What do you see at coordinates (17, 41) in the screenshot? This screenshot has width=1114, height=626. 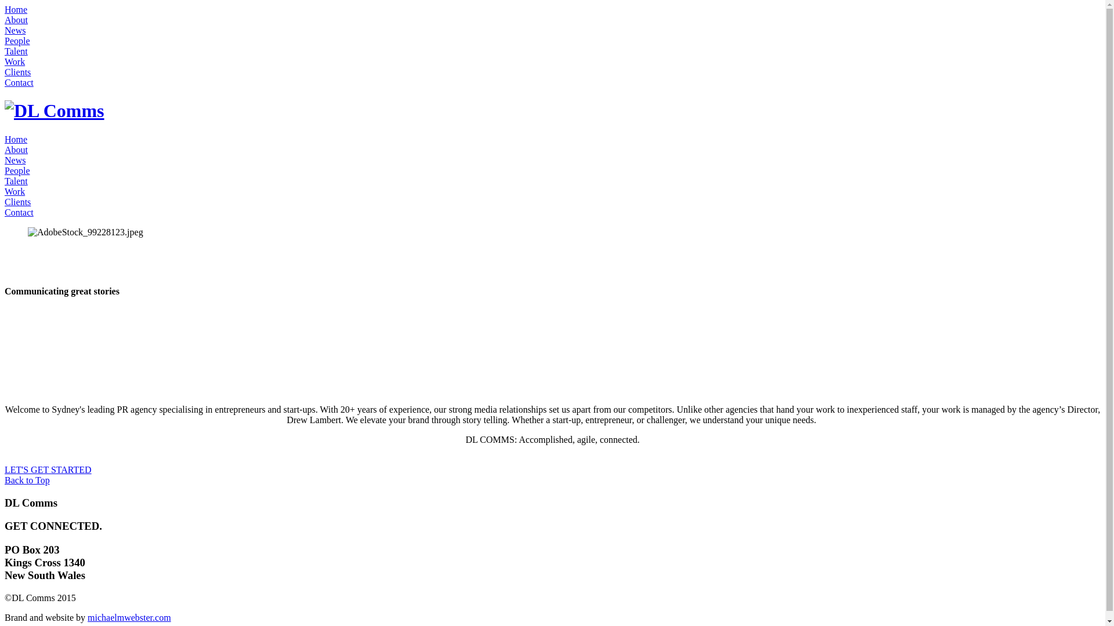 I see `People` at bounding box center [17, 41].